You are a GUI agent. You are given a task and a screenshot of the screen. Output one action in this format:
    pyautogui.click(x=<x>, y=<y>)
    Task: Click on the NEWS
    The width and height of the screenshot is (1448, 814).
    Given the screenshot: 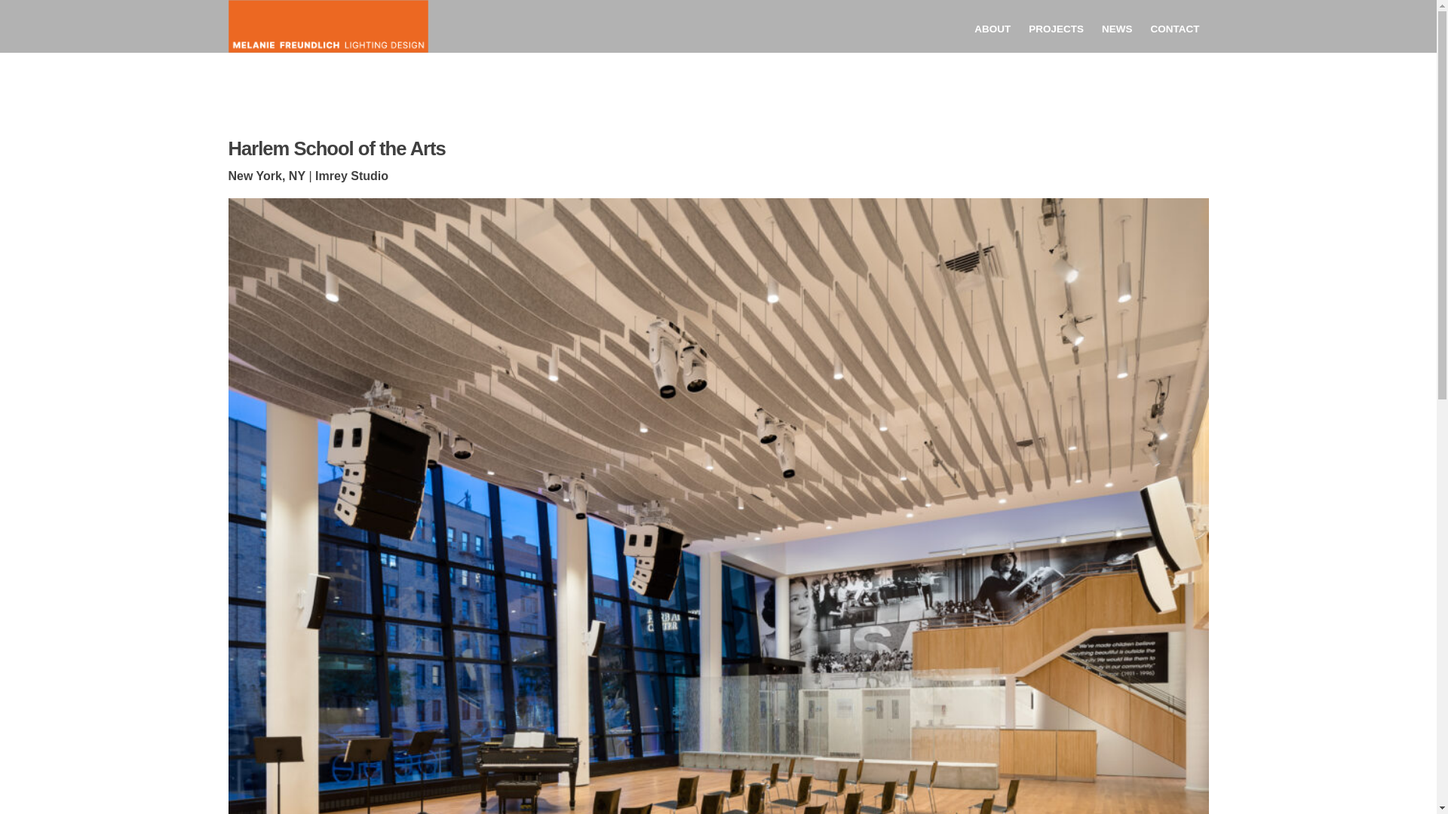 What is the action you would take?
    pyautogui.click(x=1118, y=30)
    